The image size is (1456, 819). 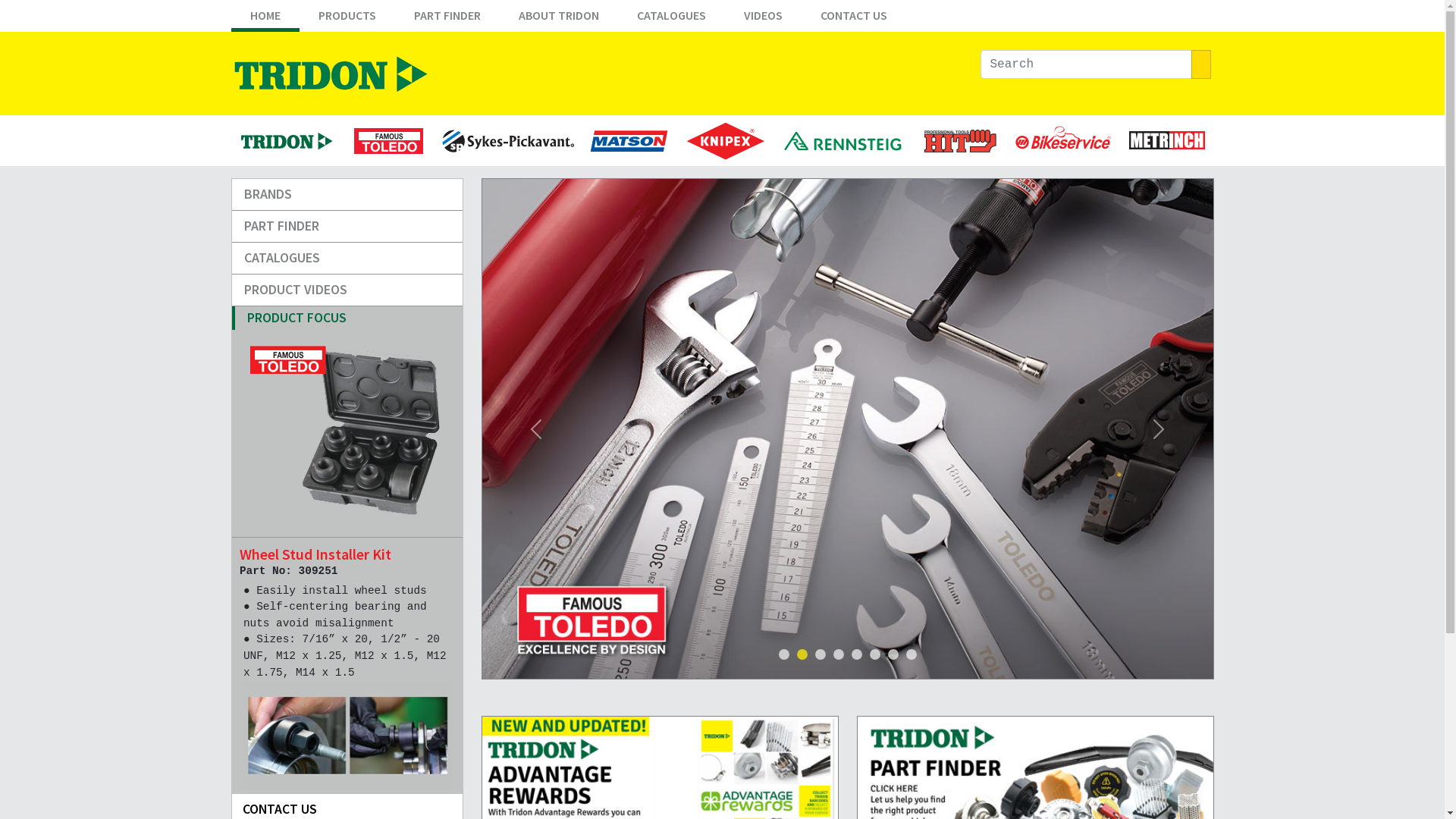 I want to click on Next, so click(x=1159, y=429).